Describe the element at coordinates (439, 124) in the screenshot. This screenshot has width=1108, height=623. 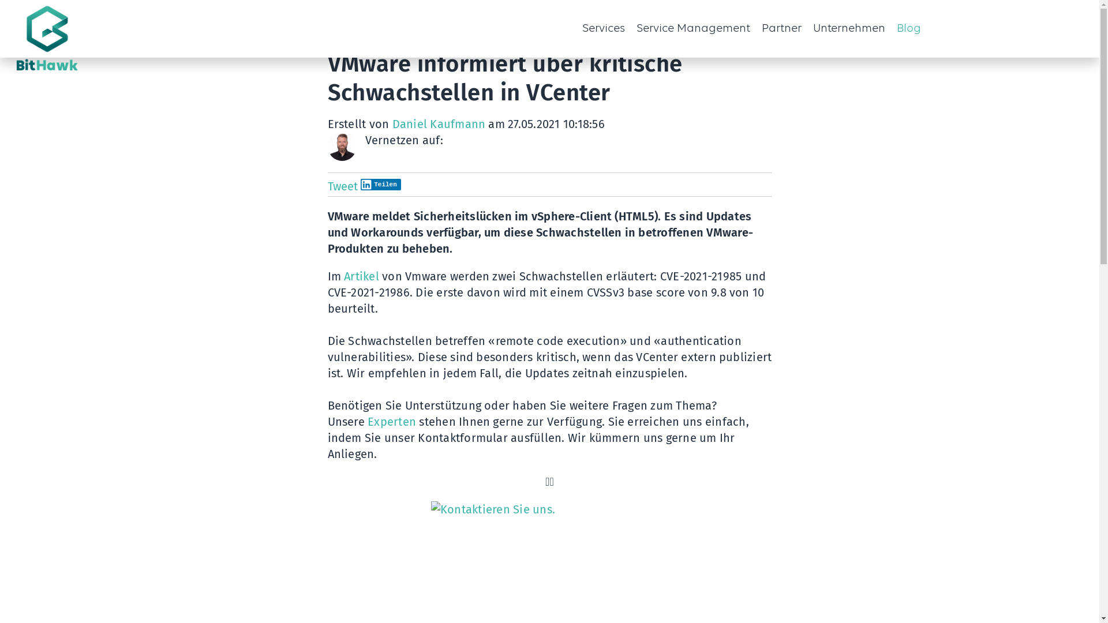
I see `Daniel Kaufmann` at that location.